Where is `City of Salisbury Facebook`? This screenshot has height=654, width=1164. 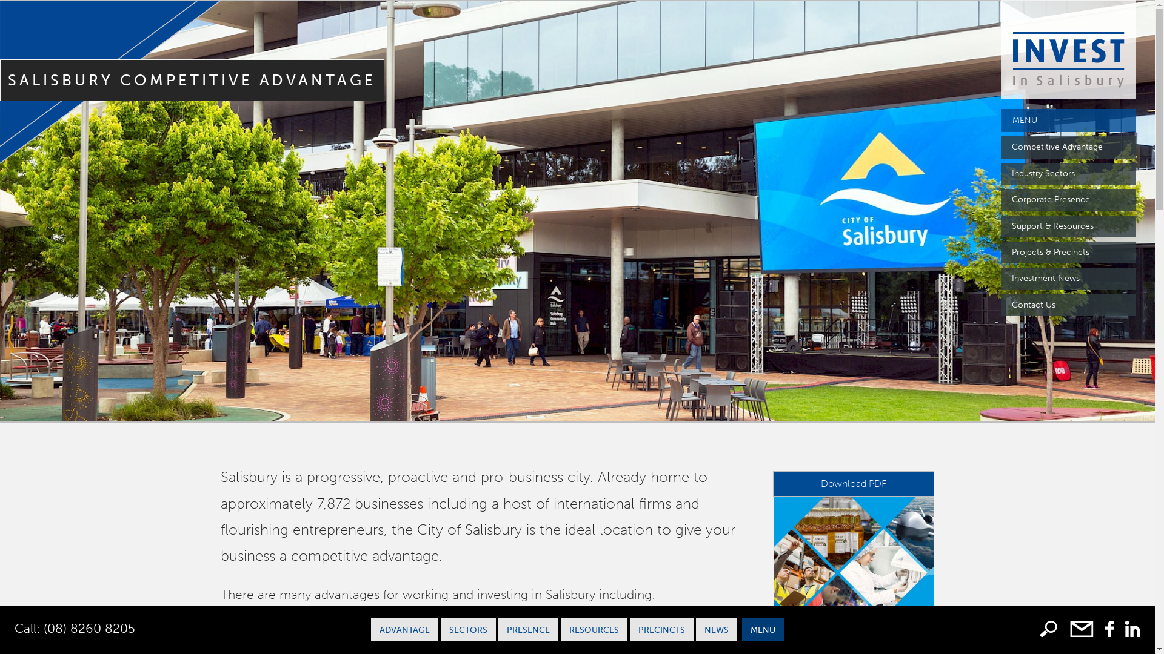 City of Salisbury Facebook is located at coordinates (1113, 629).